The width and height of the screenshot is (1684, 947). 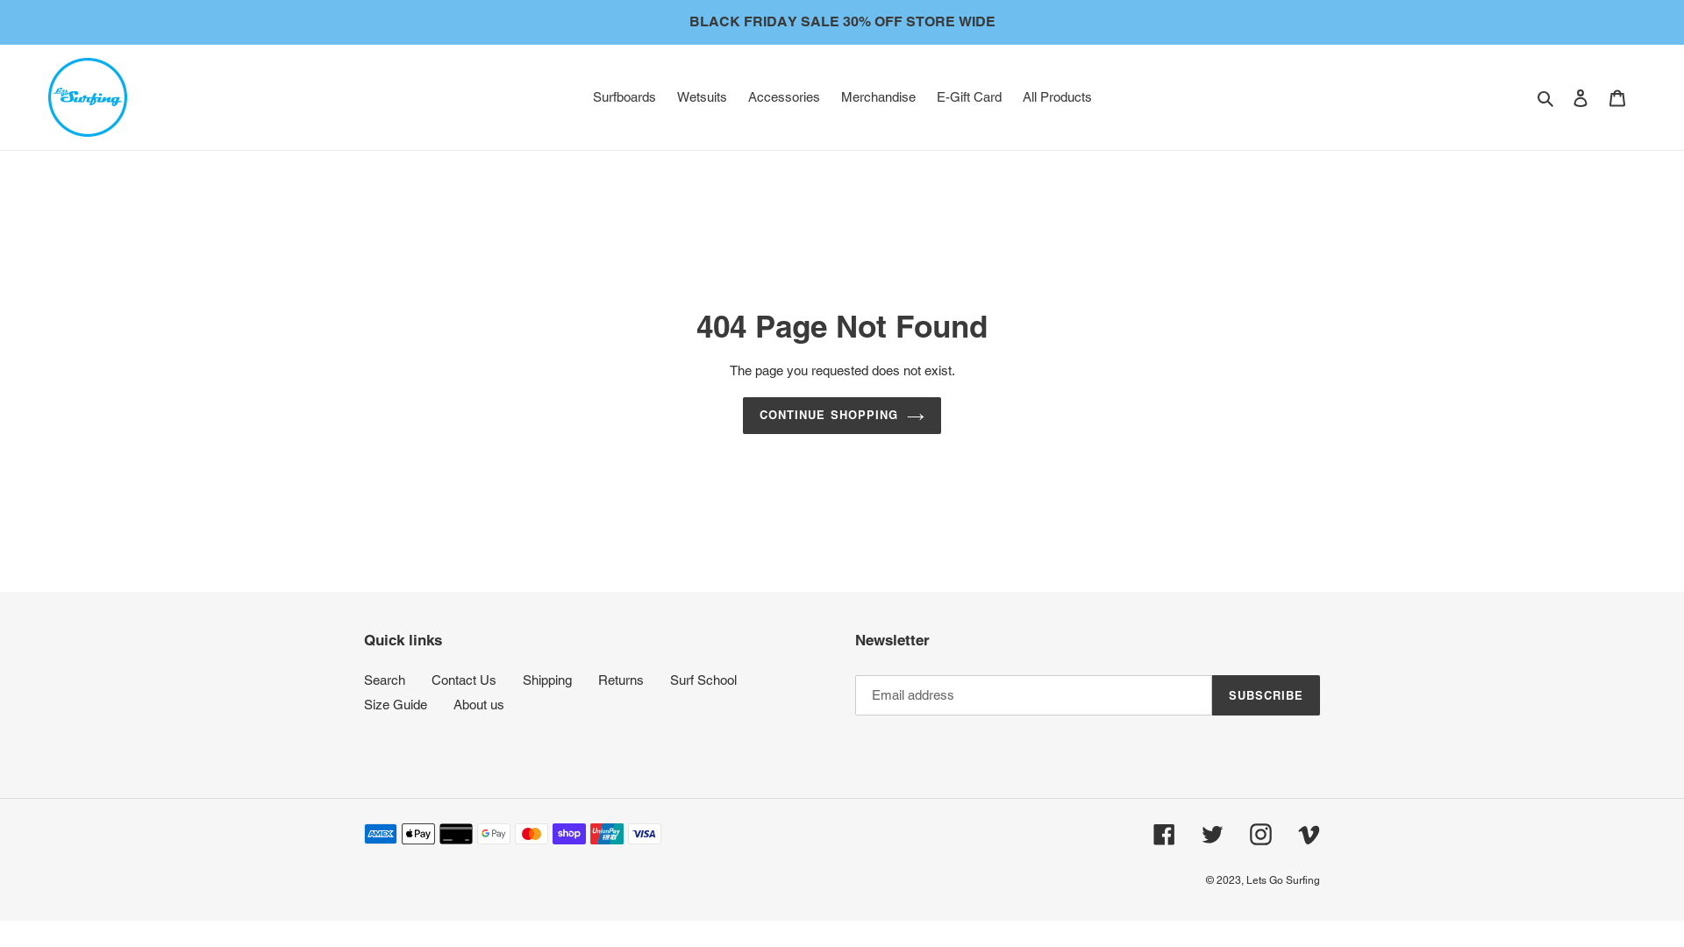 I want to click on Log in, so click(x=1581, y=98).